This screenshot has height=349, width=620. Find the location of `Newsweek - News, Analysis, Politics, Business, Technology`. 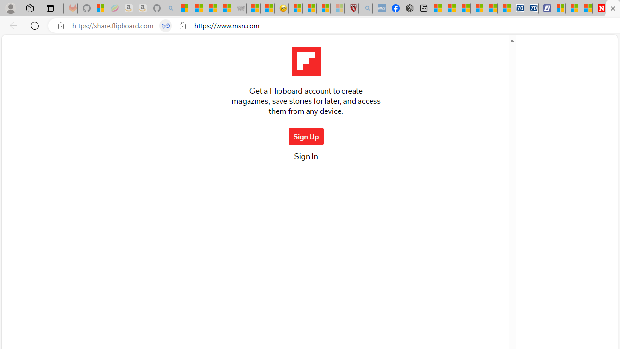

Newsweek - News, Analysis, Politics, Business, Technology is located at coordinates (599, 9).